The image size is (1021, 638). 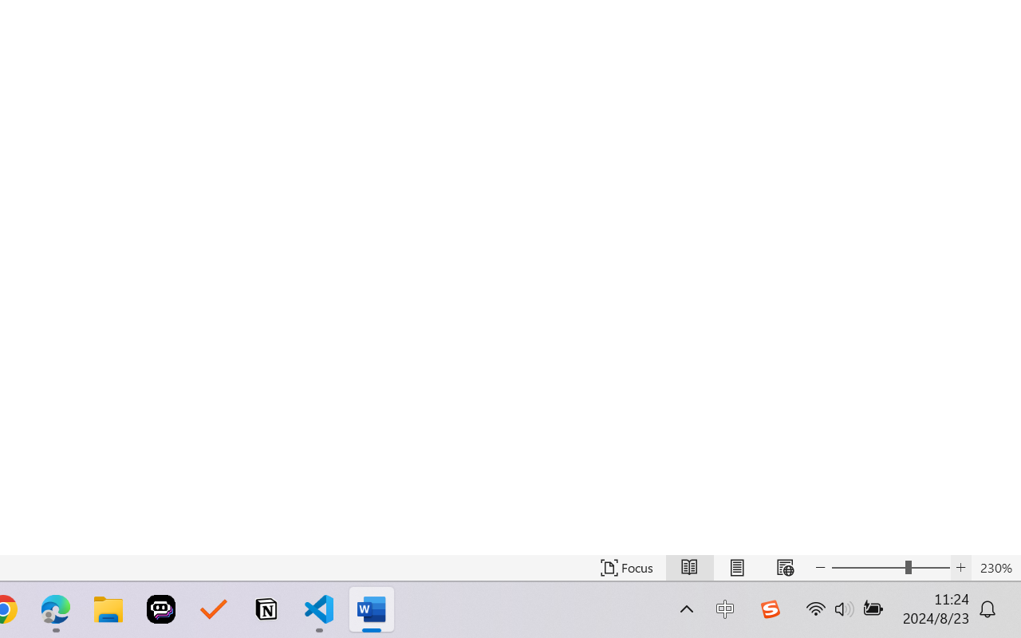 What do you see at coordinates (890, 568) in the screenshot?
I see `Text Size` at bounding box center [890, 568].